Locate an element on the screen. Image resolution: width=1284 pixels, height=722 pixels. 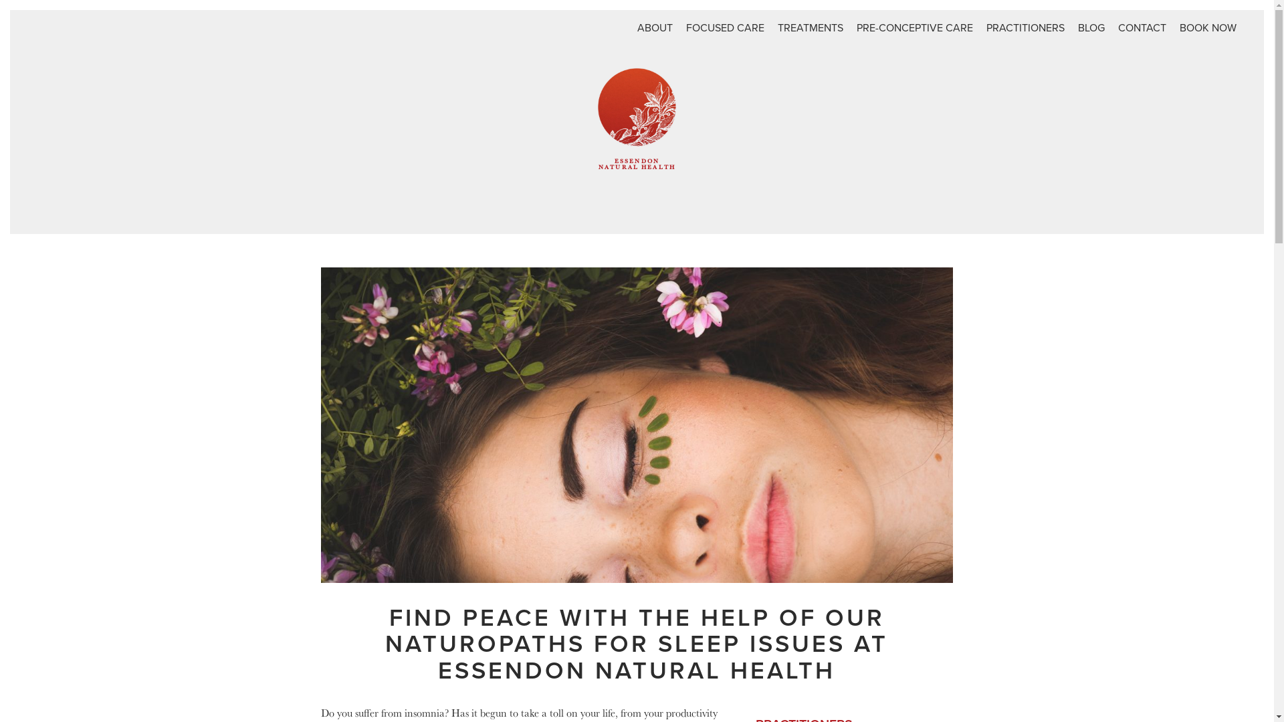
BOOK NOW is located at coordinates (1208, 28).